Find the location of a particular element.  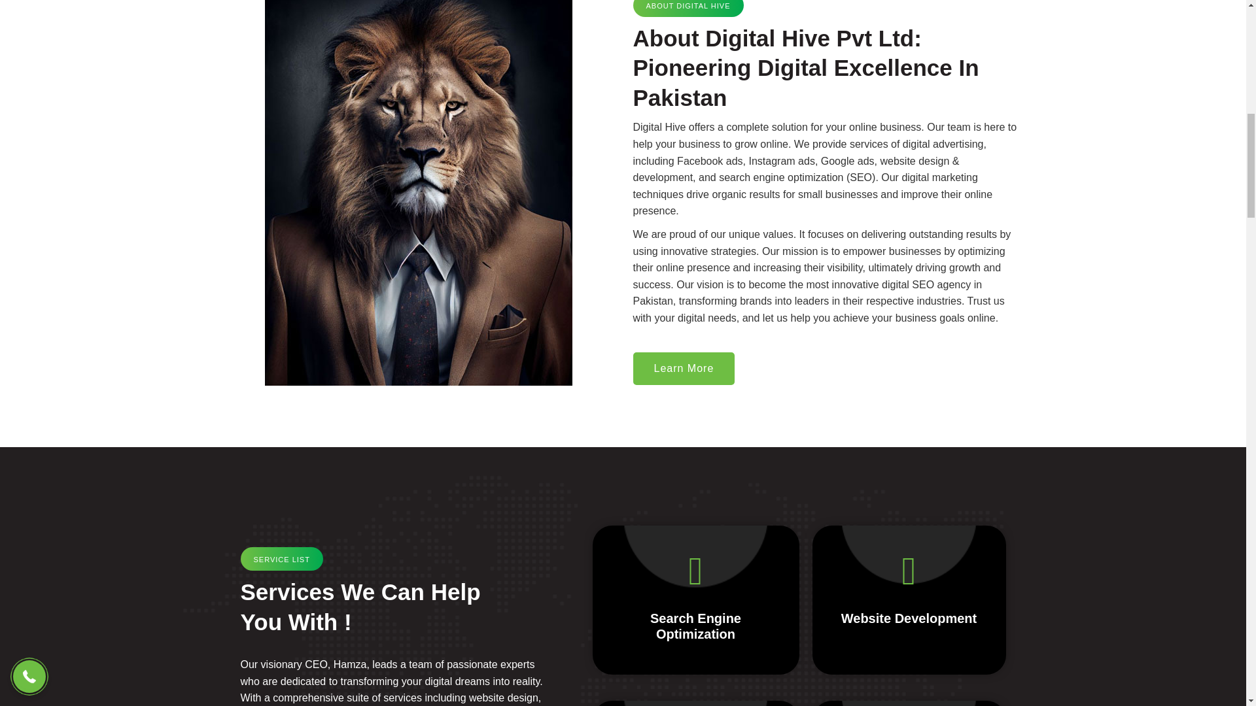

Search Engine Optimization is located at coordinates (695, 626).